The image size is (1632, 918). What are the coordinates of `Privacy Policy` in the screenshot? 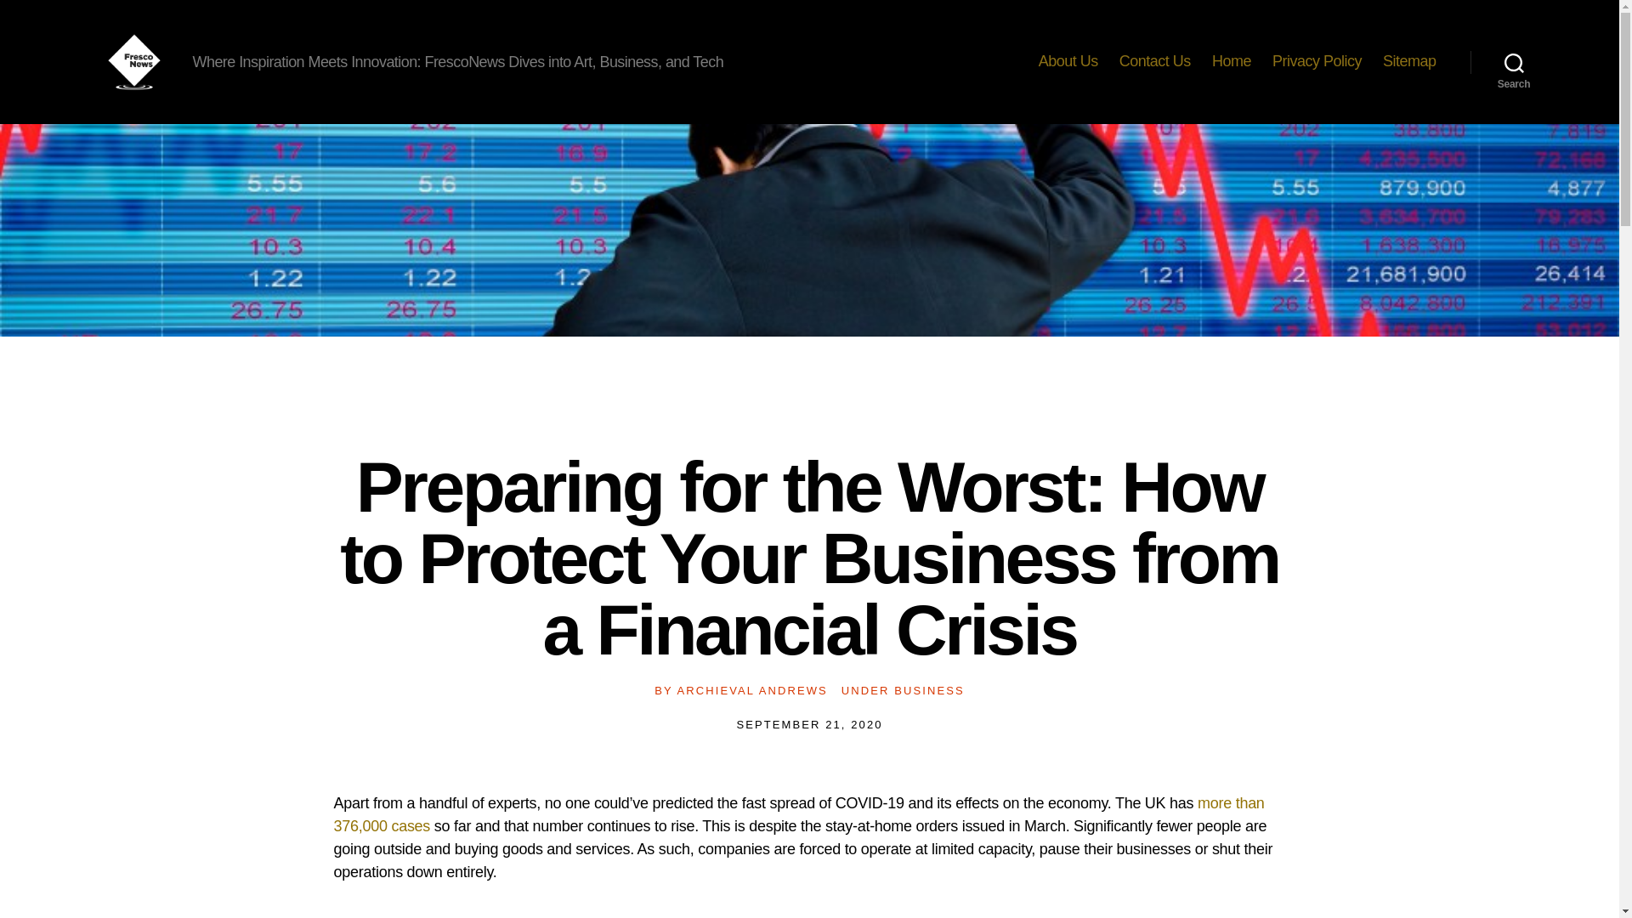 It's located at (1317, 61).